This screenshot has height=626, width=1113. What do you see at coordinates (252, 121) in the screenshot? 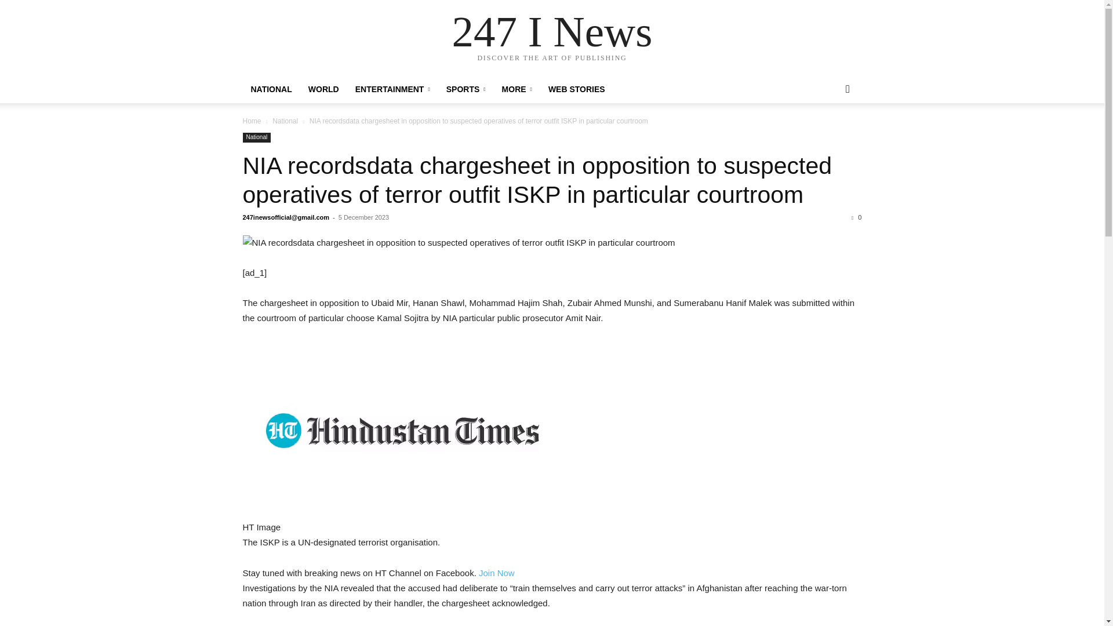
I see `Home` at bounding box center [252, 121].